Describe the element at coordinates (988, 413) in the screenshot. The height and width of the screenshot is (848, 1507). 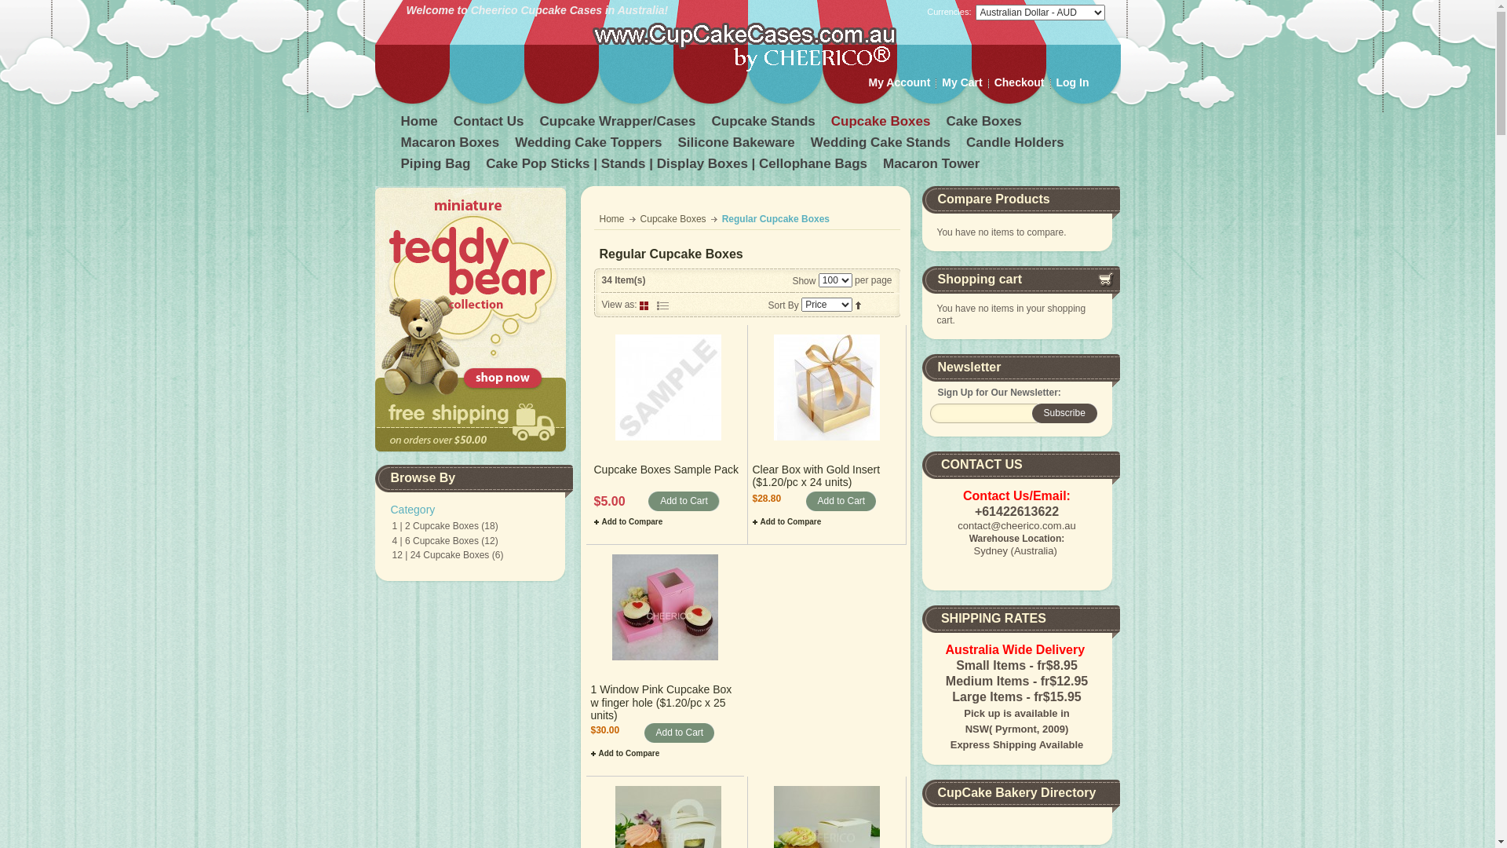
I see `Sign up for our newsletter` at that location.